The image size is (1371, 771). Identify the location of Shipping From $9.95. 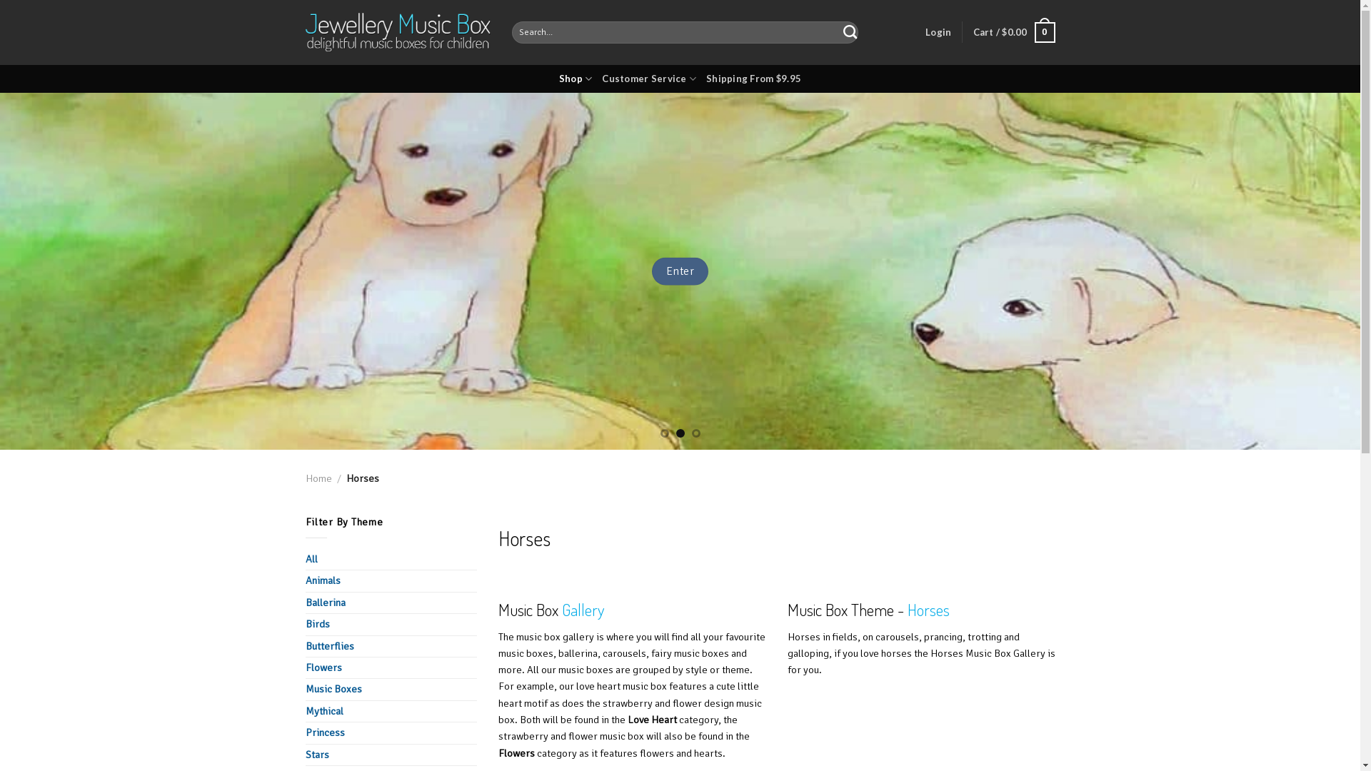
(754, 79).